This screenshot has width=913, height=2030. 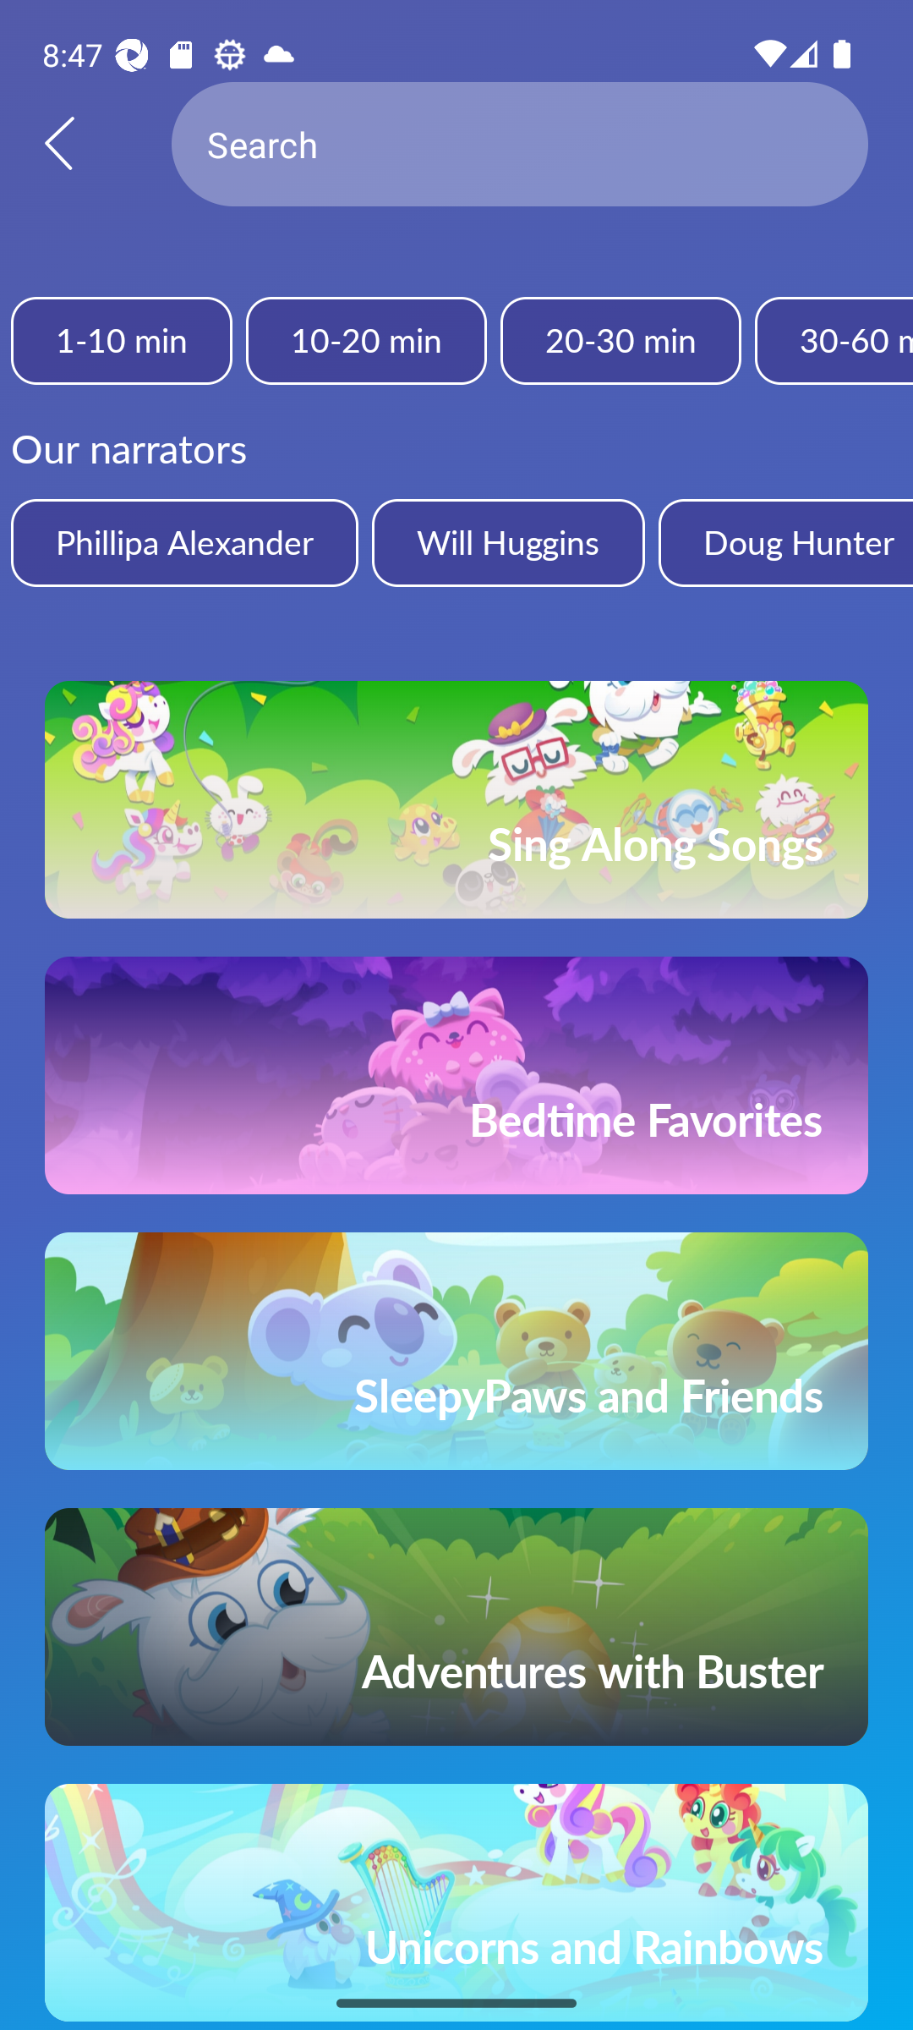 What do you see at coordinates (834, 341) in the screenshot?
I see `30-60 min` at bounding box center [834, 341].